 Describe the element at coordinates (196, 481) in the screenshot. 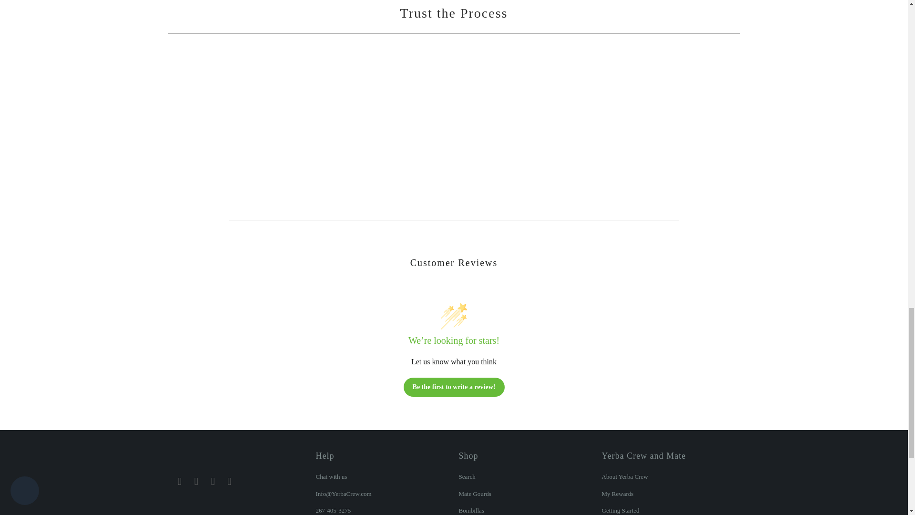

I see `Yerba Crew on Facebook` at that location.